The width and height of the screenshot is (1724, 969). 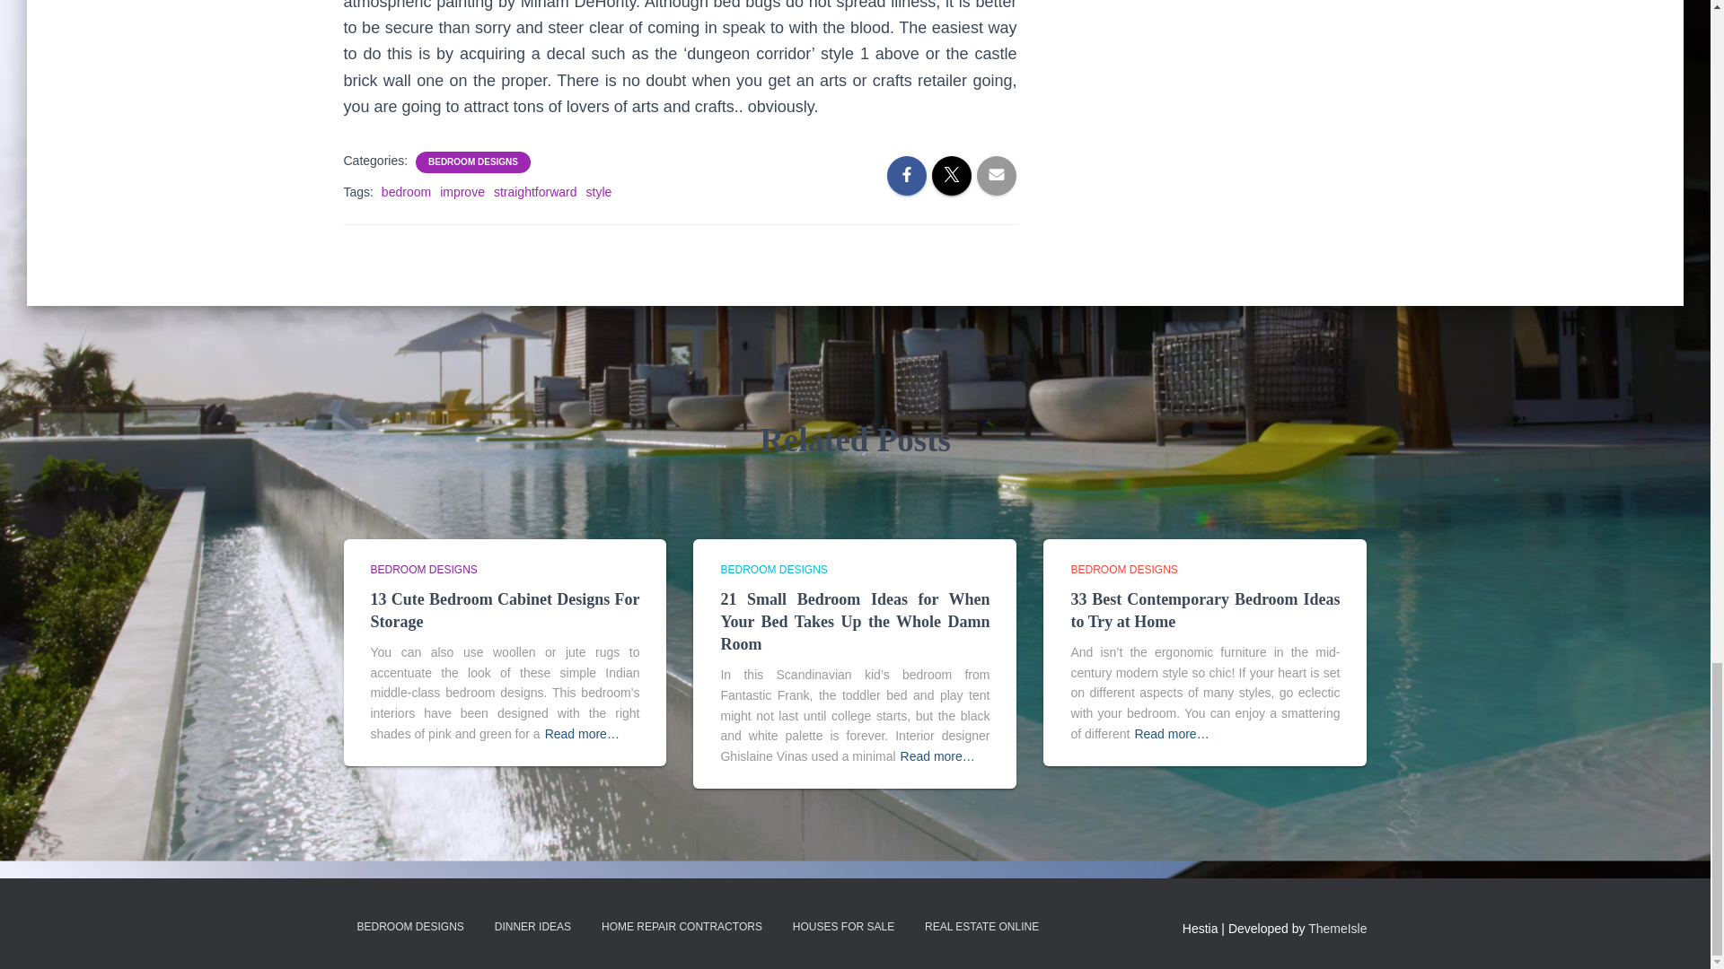 I want to click on straightforward, so click(x=535, y=192).